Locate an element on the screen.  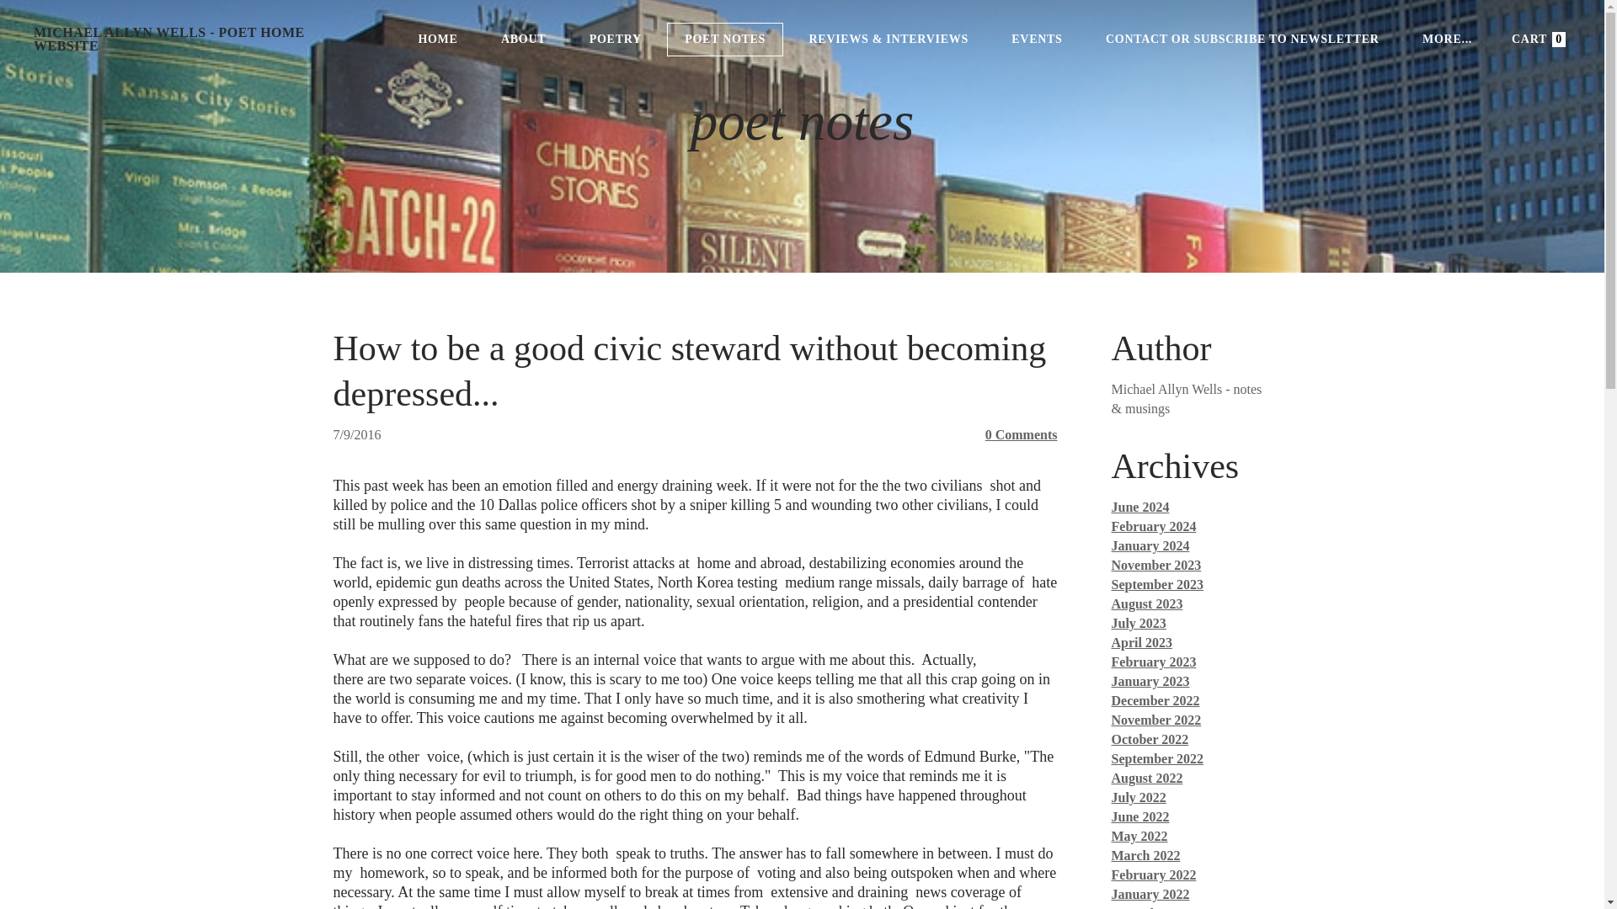
POET NOTES is located at coordinates (724, 39).